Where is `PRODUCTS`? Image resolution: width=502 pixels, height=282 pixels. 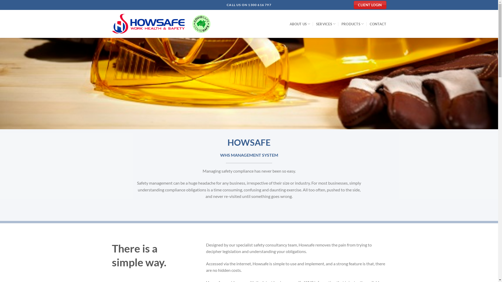
PRODUCTS is located at coordinates (353, 24).